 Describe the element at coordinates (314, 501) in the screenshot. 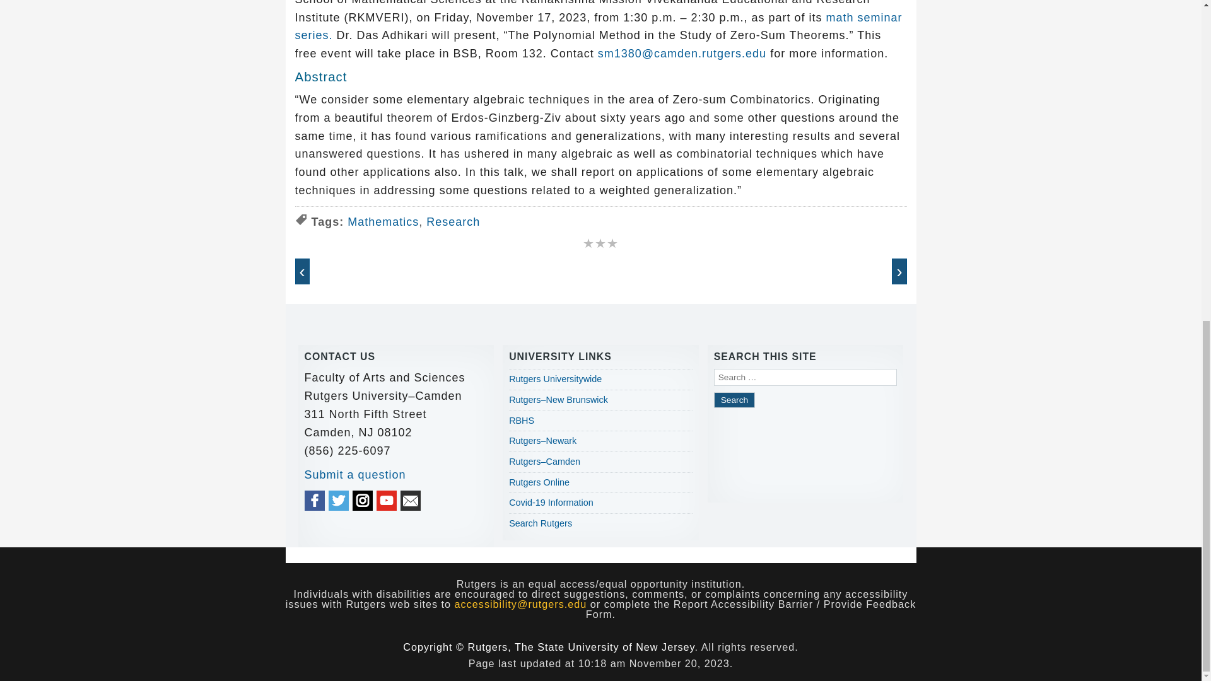

I see `FAS Facebook Page` at that location.